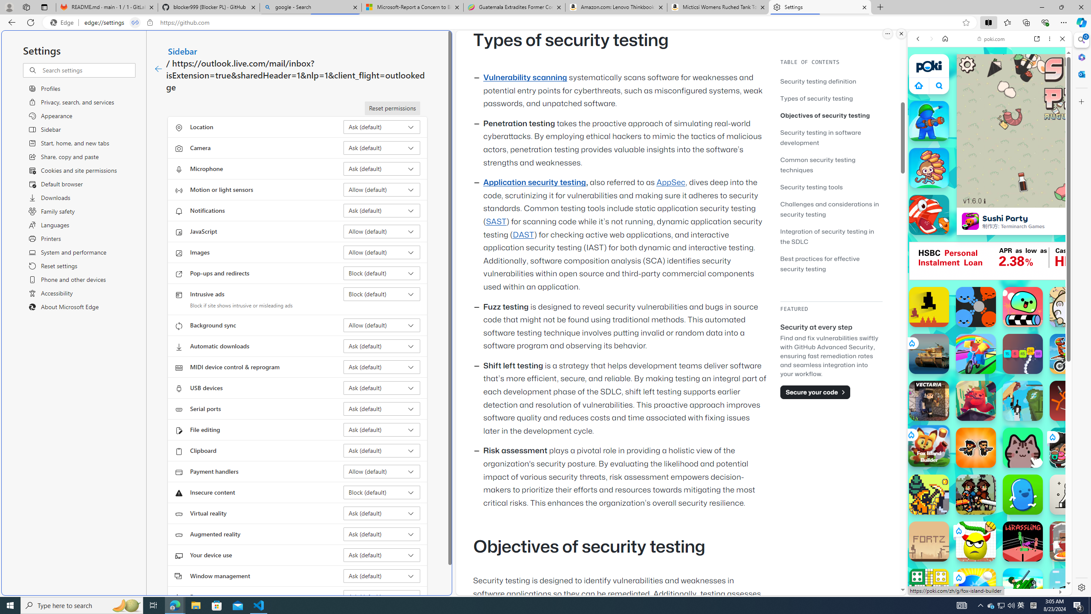  I want to click on Kate's Cooking Party 2 Kate's Cooking Party 2, so click(1070, 448).